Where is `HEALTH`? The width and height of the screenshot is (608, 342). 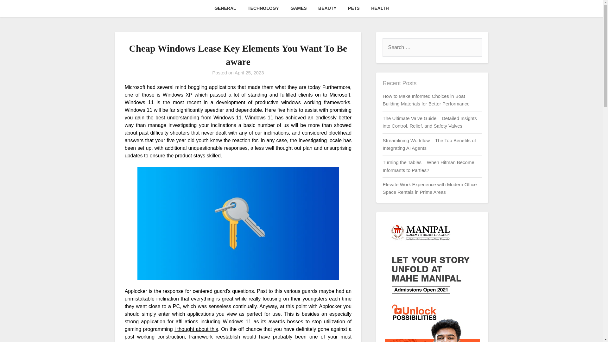
HEALTH is located at coordinates (380, 8).